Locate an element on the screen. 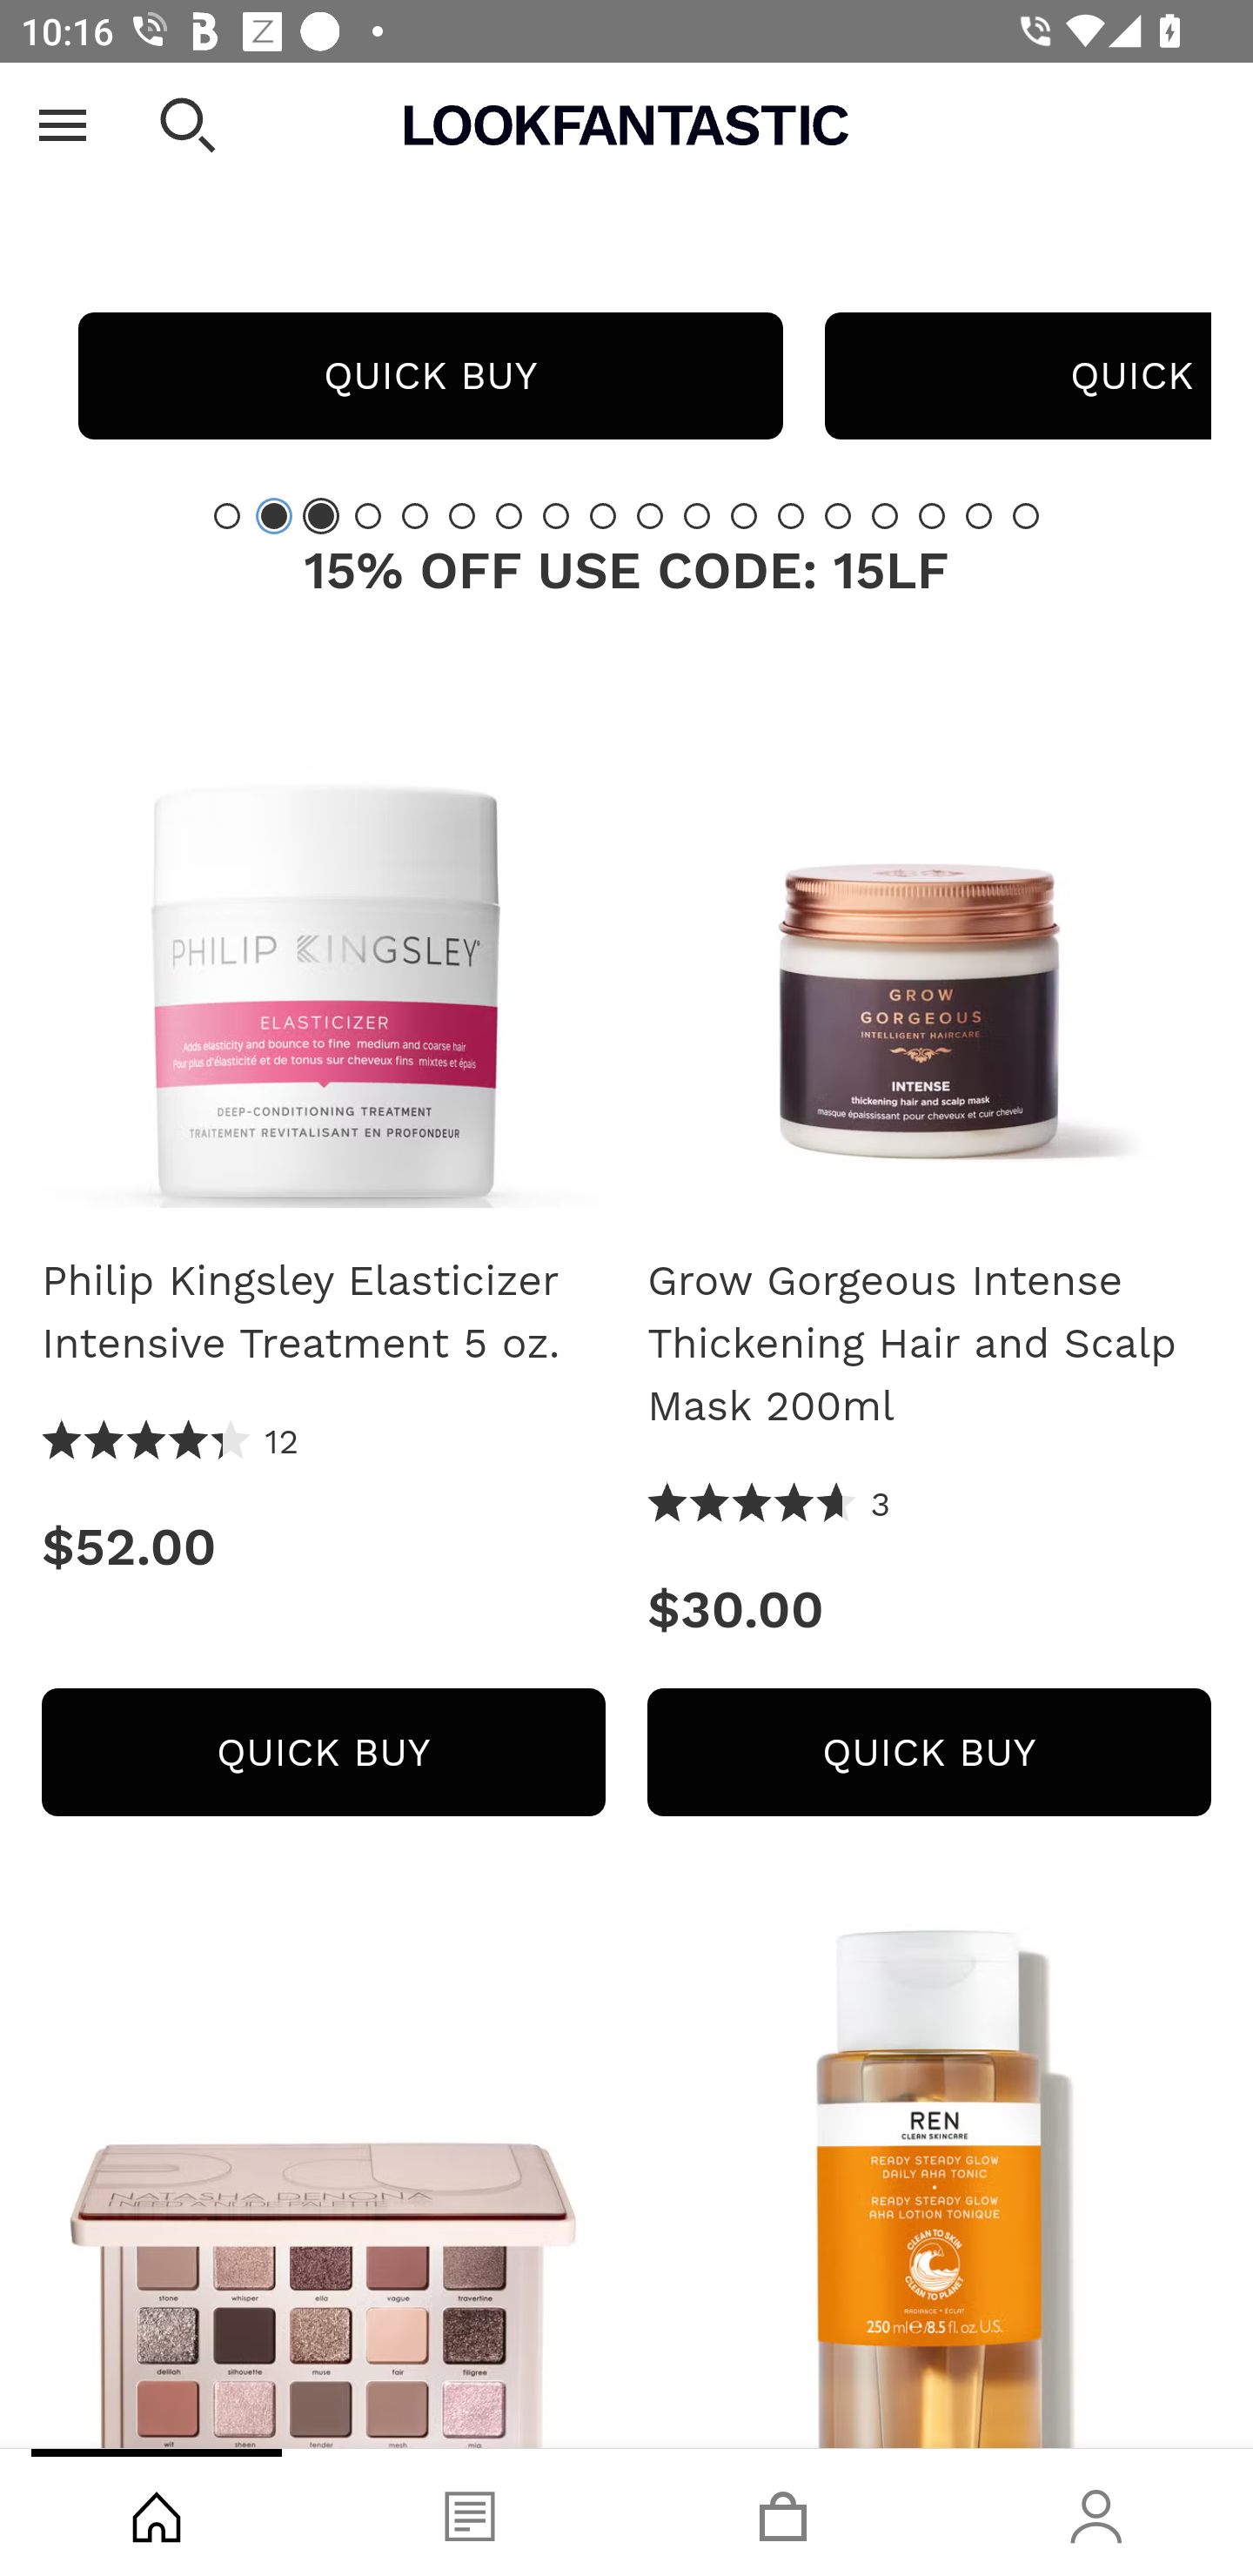  Slide 18 is located at coordinates (1025, 516).